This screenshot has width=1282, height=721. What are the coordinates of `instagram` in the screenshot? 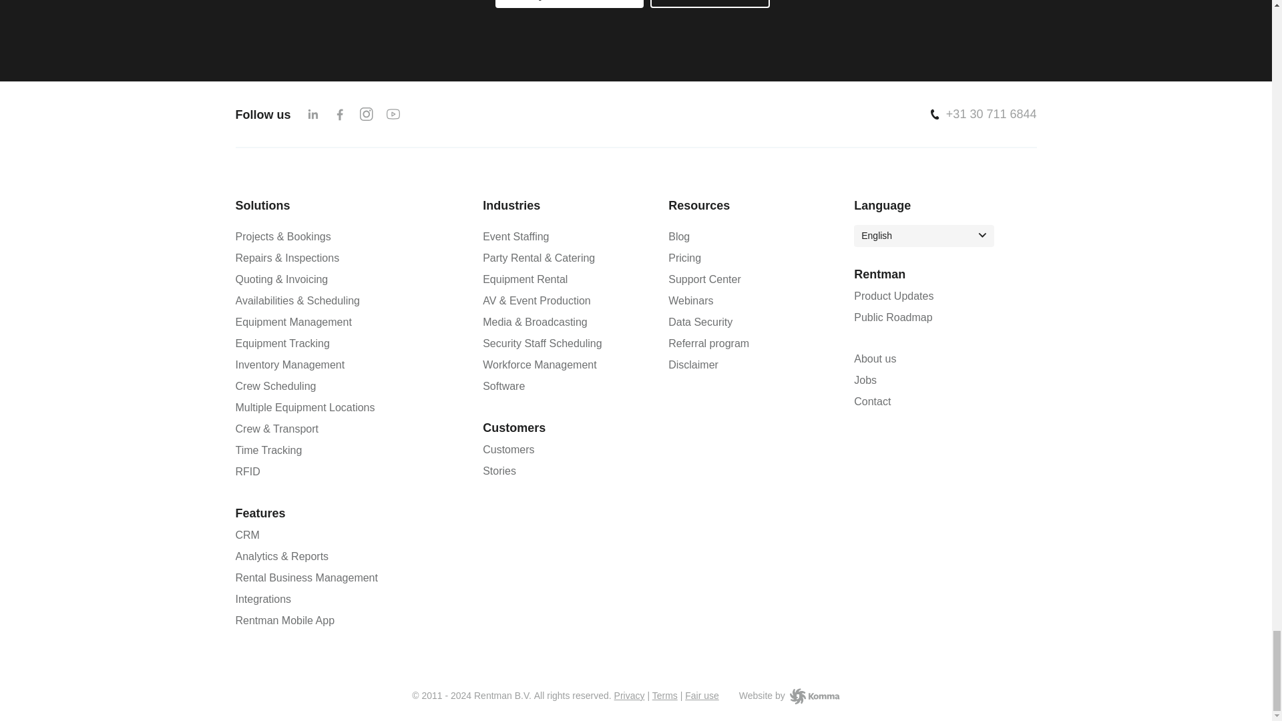 It's located at (366, 113).